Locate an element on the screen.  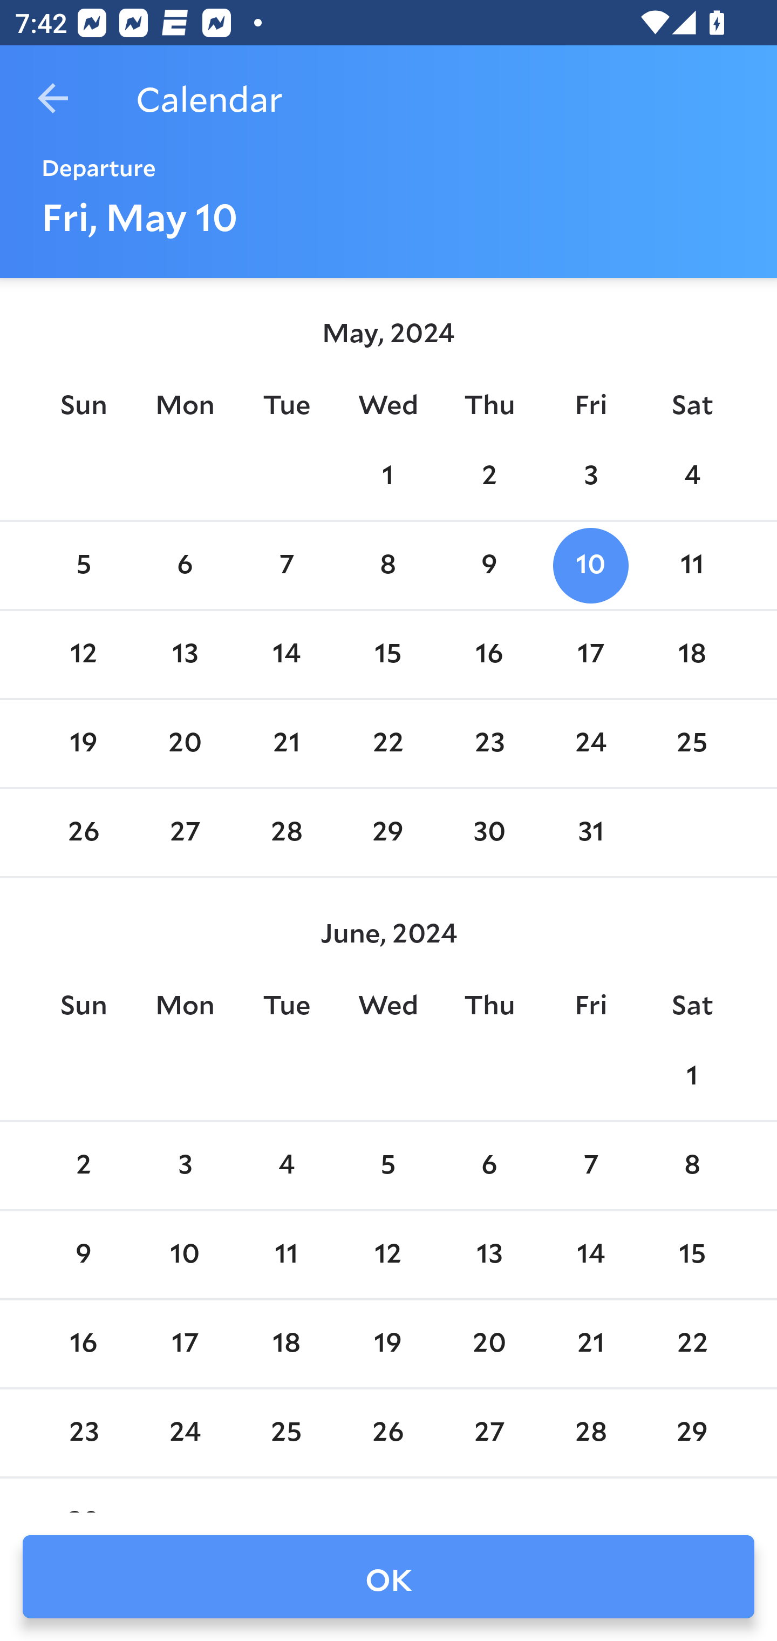
14 is located at coordinates (286, 654).